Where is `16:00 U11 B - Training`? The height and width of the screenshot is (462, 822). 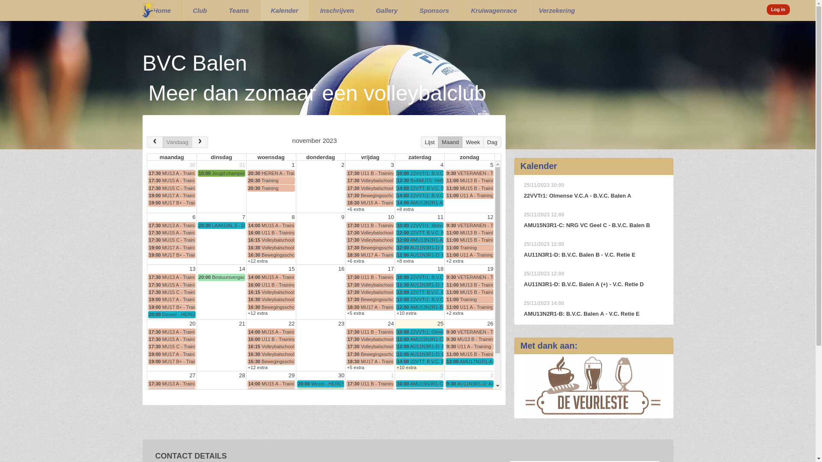 16:00 U11 B - Training is located at coordinates (271, 233).